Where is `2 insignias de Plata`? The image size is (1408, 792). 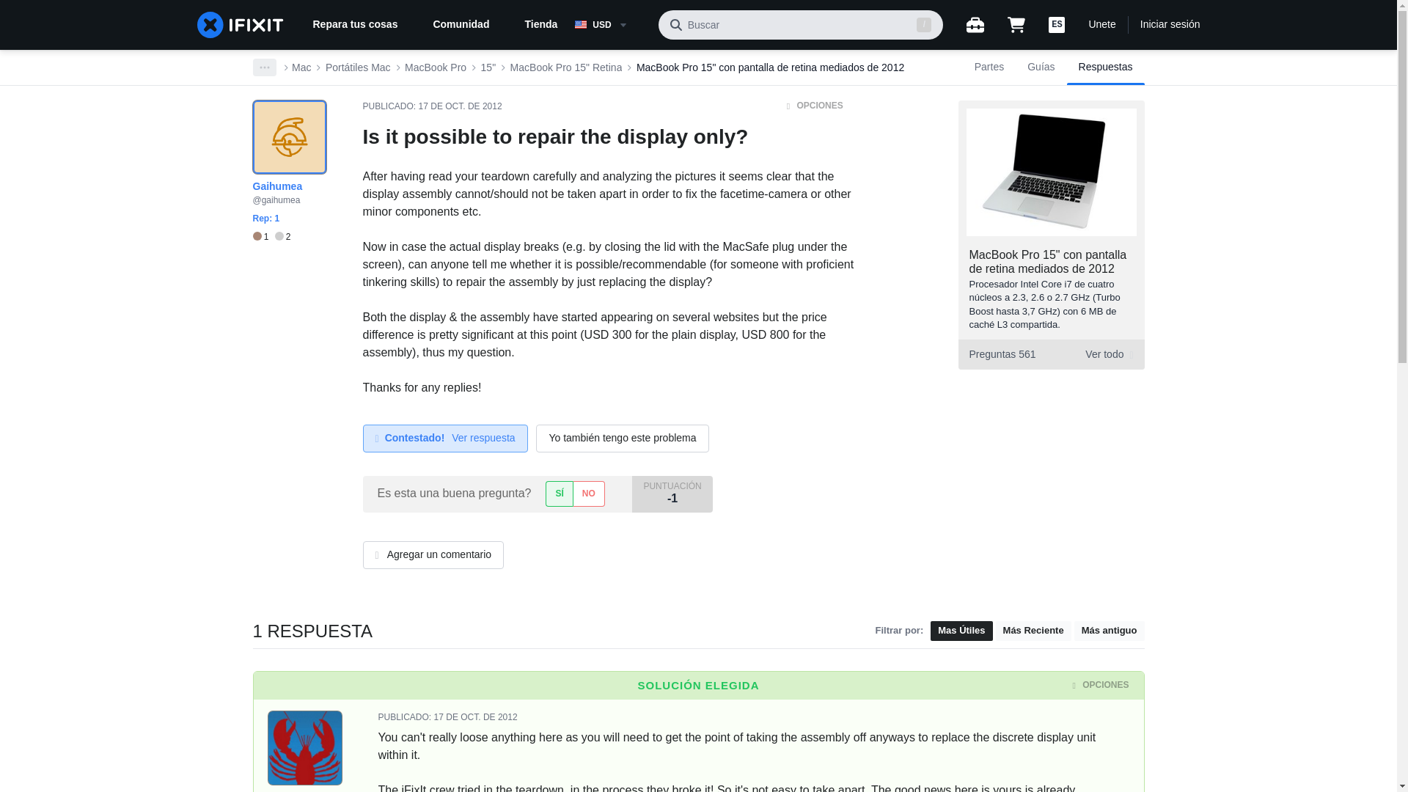 2 insignias de Plata is located at coordinates (283, 237).